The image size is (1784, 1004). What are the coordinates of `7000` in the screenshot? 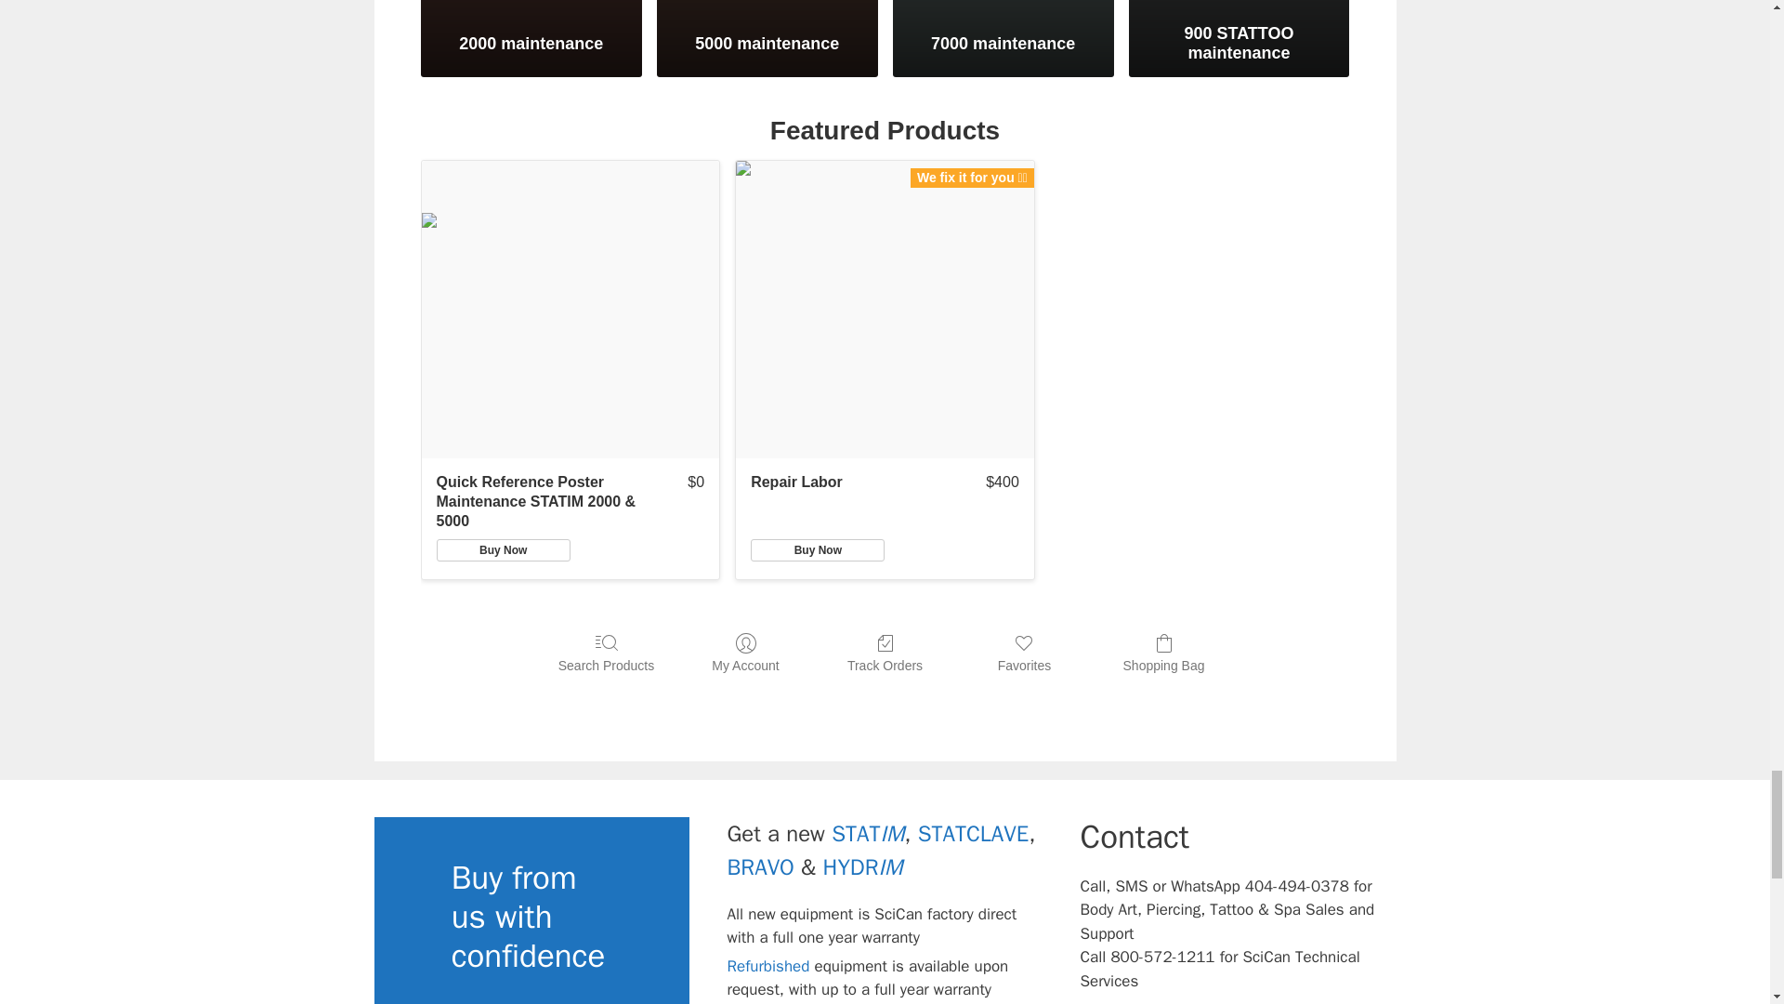 It's located at (1003, 7).